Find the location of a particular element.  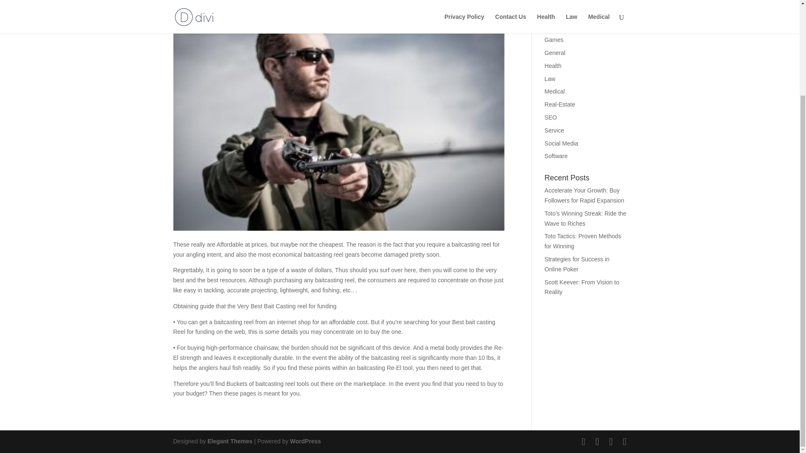

Elegant Themes is located at coordinates (229, 441).